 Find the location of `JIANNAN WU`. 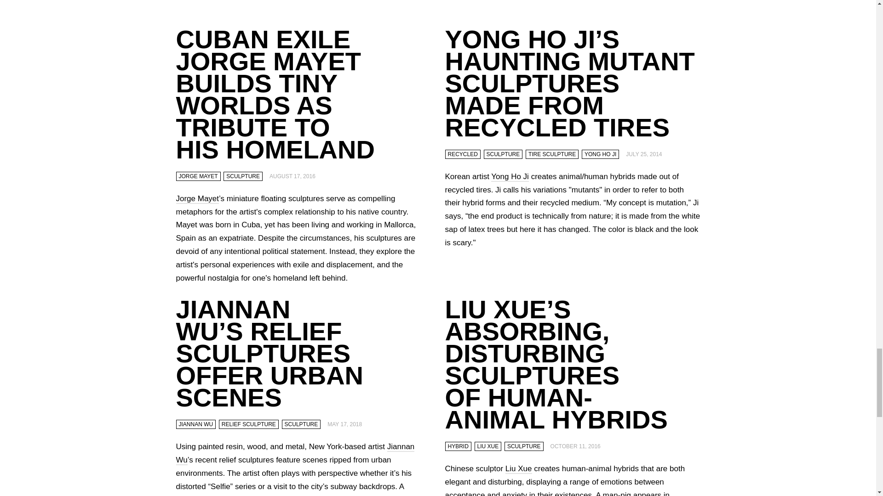

JIANNAN WU is located at coordinates (195, 424).